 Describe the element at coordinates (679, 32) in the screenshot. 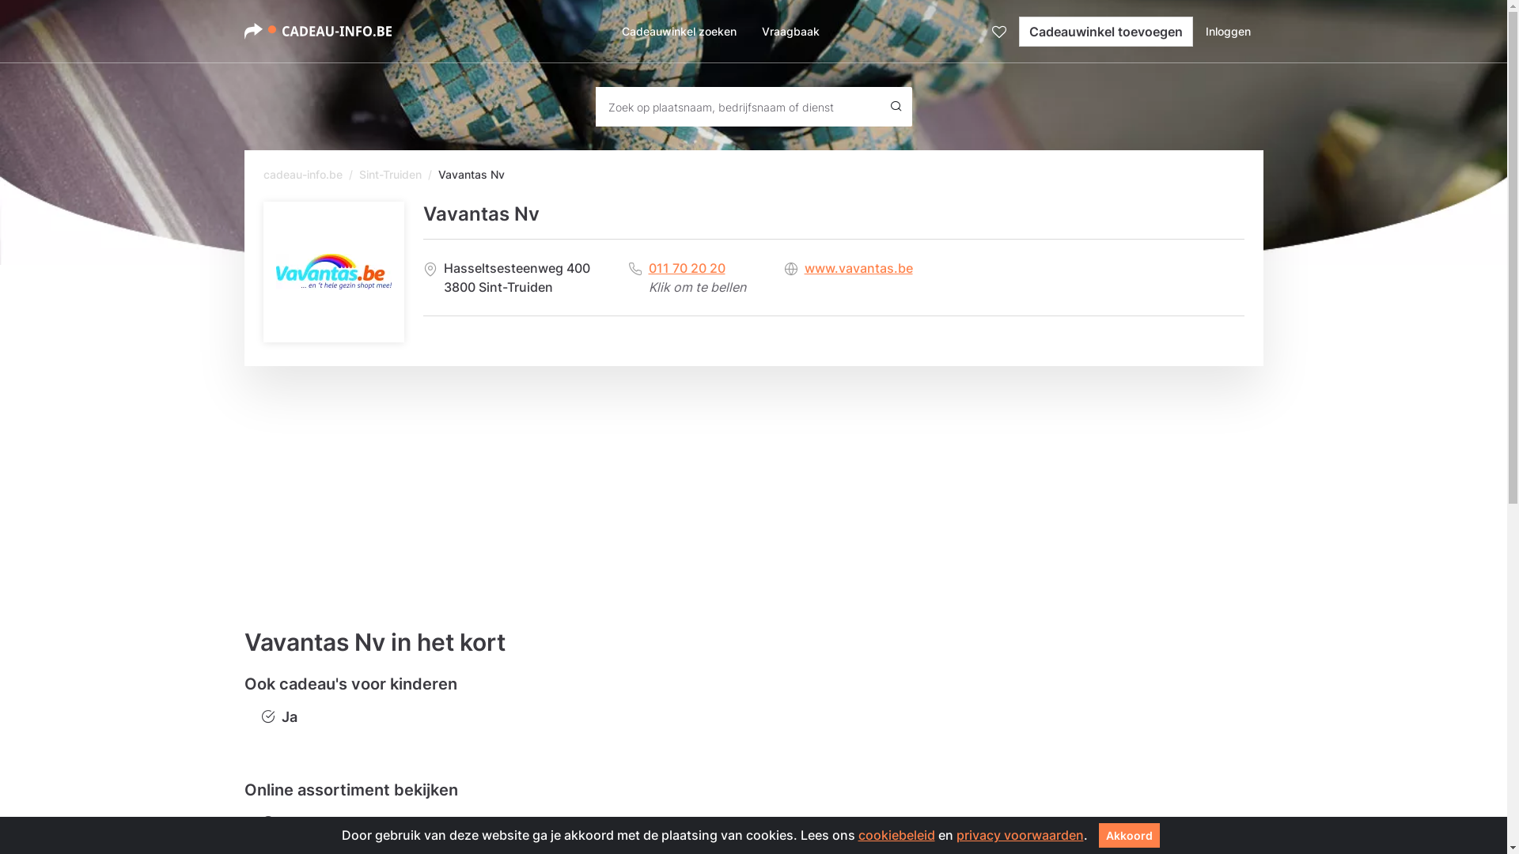

I see `Cadeauwinkel zoeken` at that location.